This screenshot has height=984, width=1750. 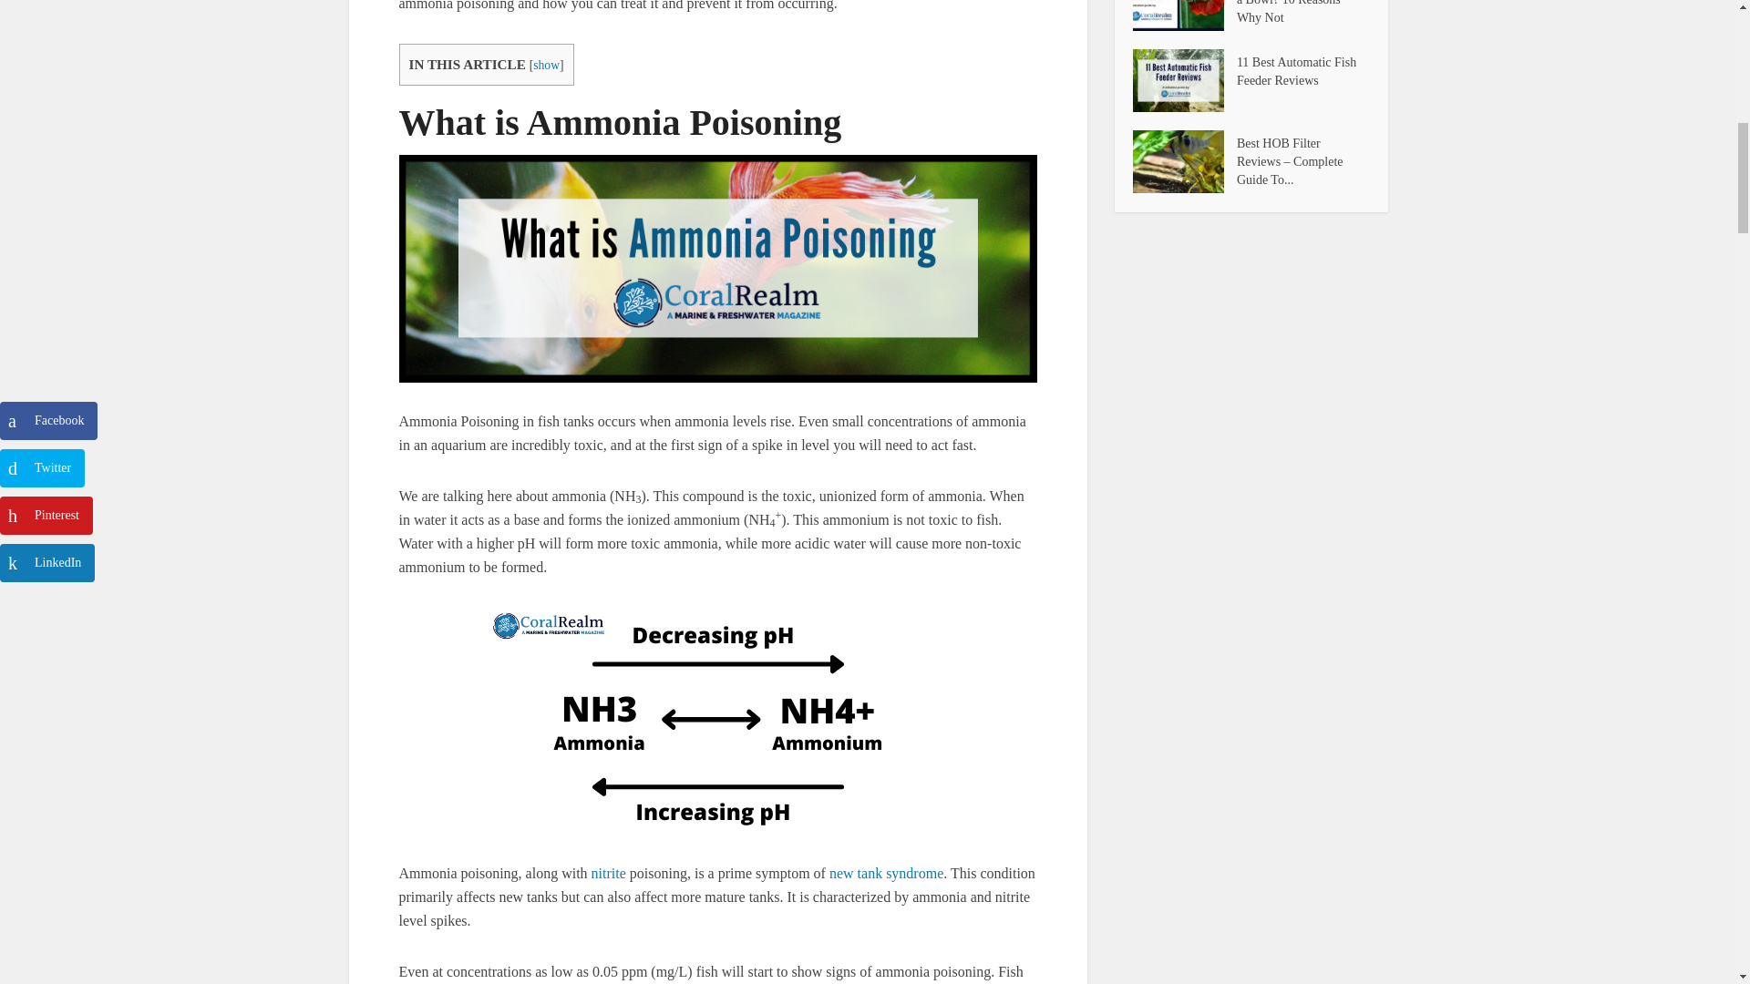 I want to click on show, so click(x=547, y=64).